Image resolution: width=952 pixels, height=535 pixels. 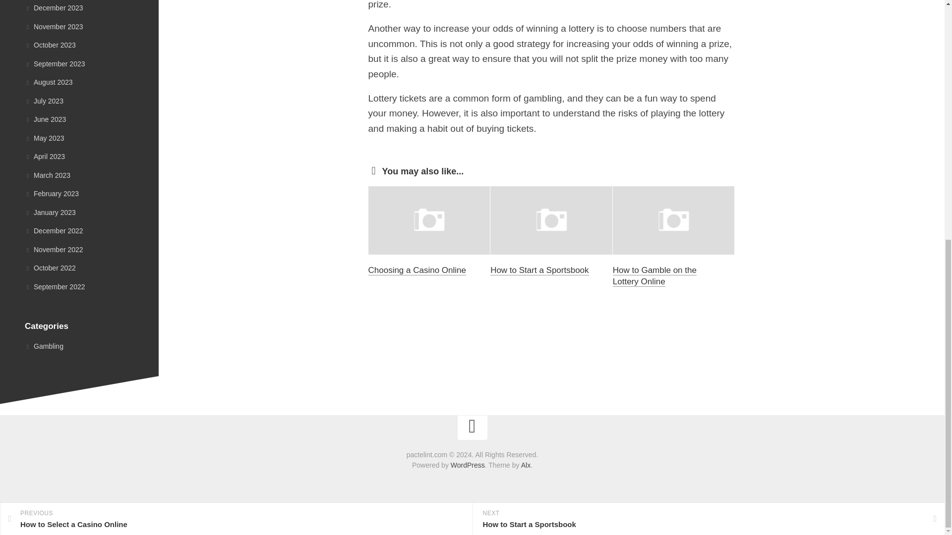 What do you see at coordinates (44, 100) in the screenshot?
I see `July 2023` at bounding box center [44, 100].